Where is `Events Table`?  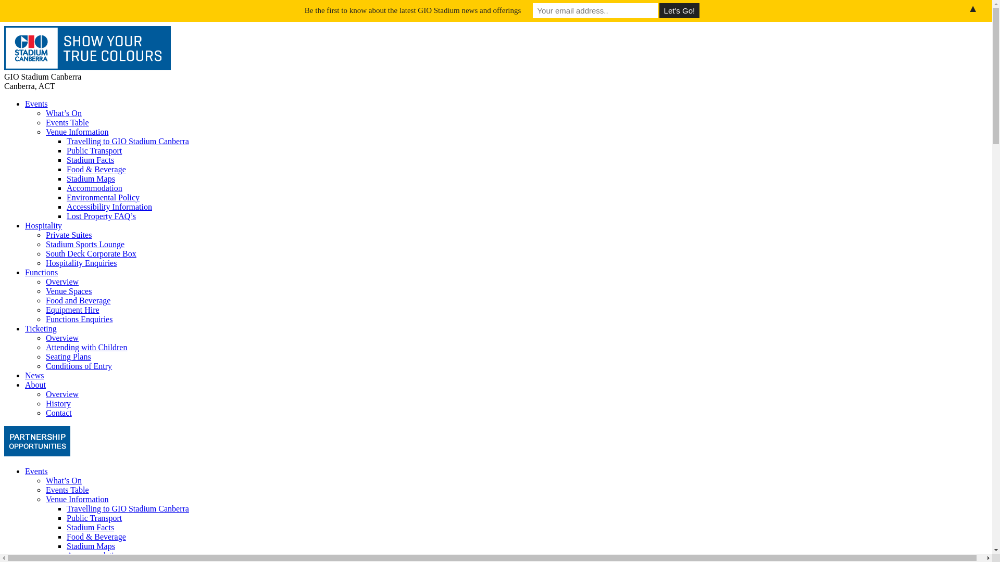 Events Table is located at coordinates (68, 490).